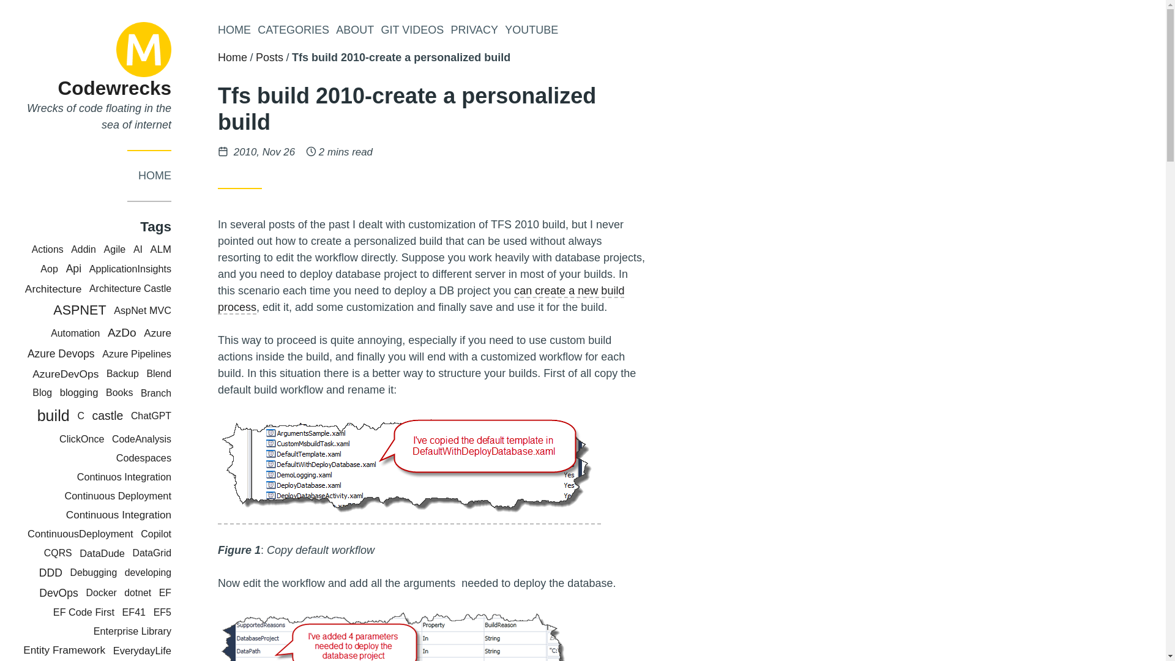 The image size is (1175, 661). I want to click on Continuous Deployment, so click(117, 496).